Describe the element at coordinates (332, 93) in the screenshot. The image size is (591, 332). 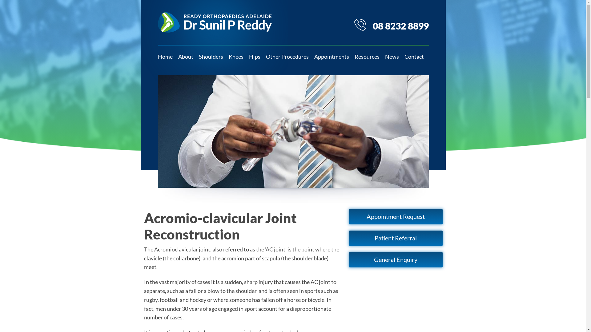
I see `Appointments` at that location.